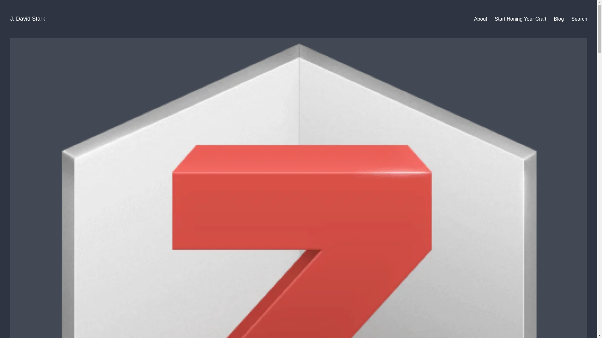 Image resolution: width=602 pixels, height=338 pixels. I want to click on About, so click(480, 19).